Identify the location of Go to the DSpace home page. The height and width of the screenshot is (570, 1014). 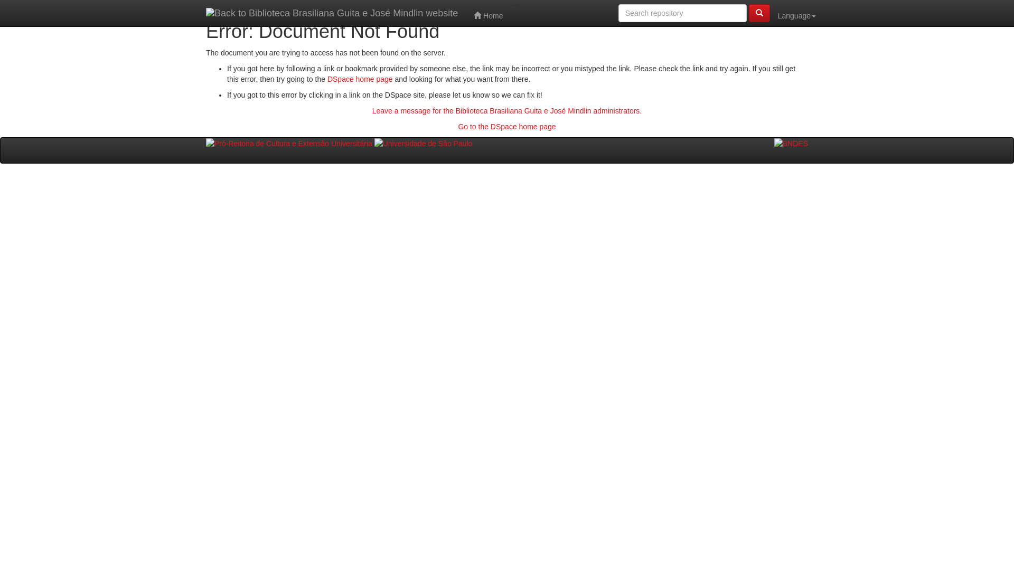
(507, 127).